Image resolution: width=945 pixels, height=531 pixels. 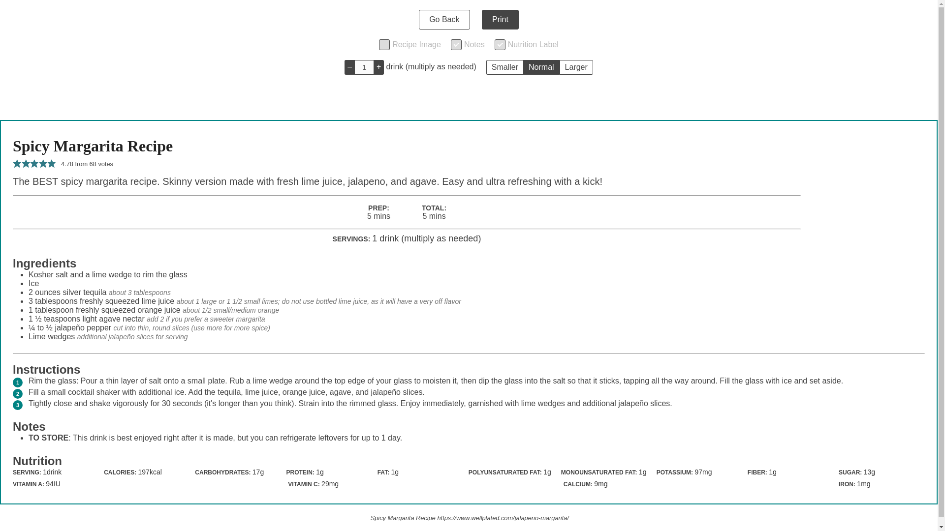 What do you see at coordinates (541, 67) in the screenshot?
I see `Normal` at bounding box center [541, 67].